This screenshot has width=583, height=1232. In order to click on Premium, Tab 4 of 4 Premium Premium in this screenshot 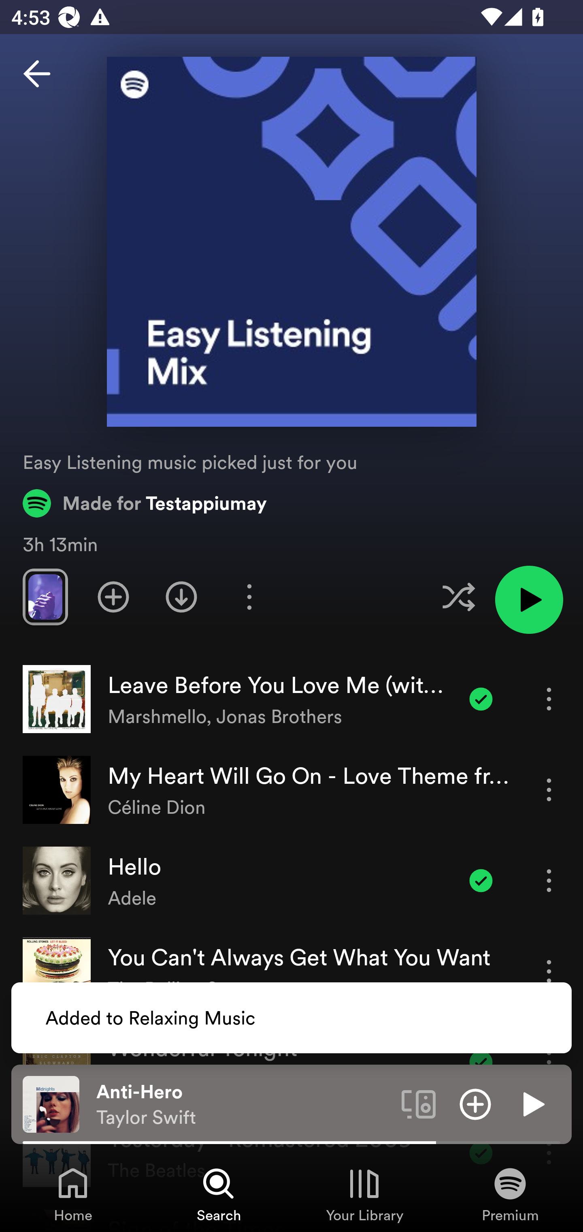, I will do `click(510, 1194)`.